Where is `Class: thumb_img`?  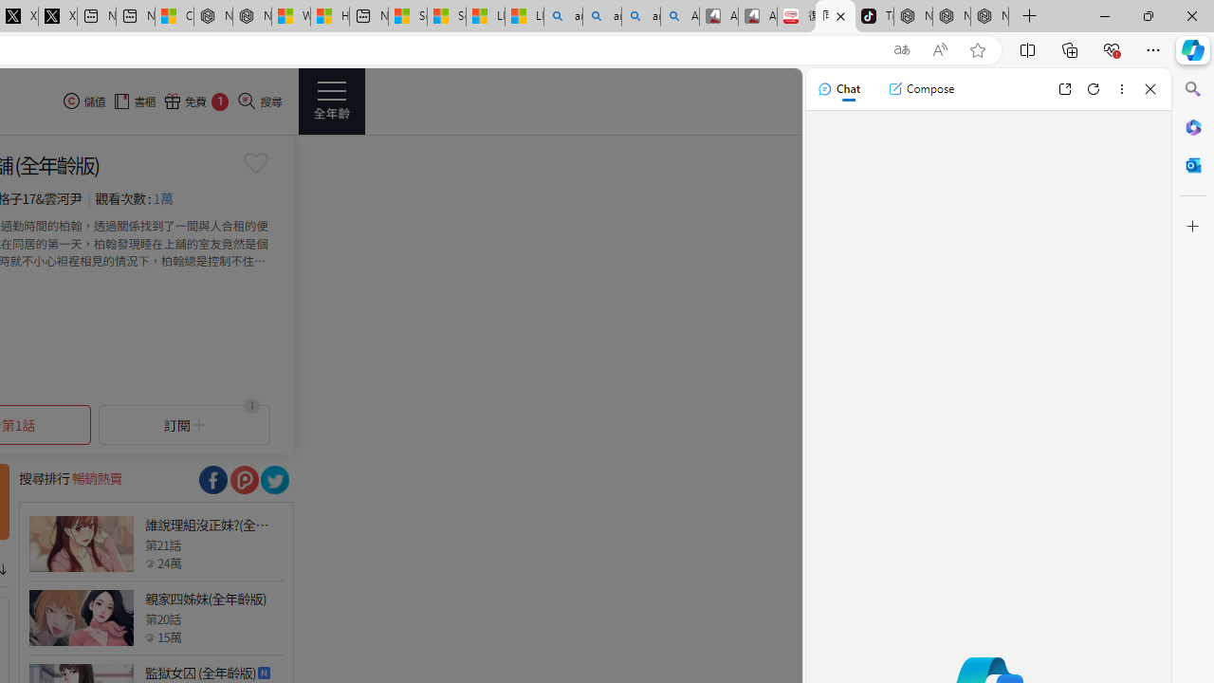 Class: thumb_img is located at coordinates (81, 618).